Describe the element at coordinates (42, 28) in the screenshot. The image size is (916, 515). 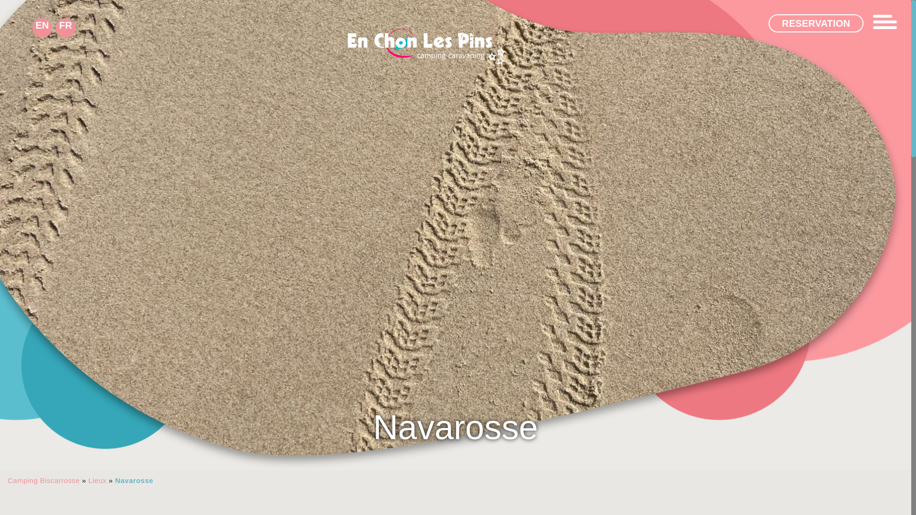
I see `EN` at that location.